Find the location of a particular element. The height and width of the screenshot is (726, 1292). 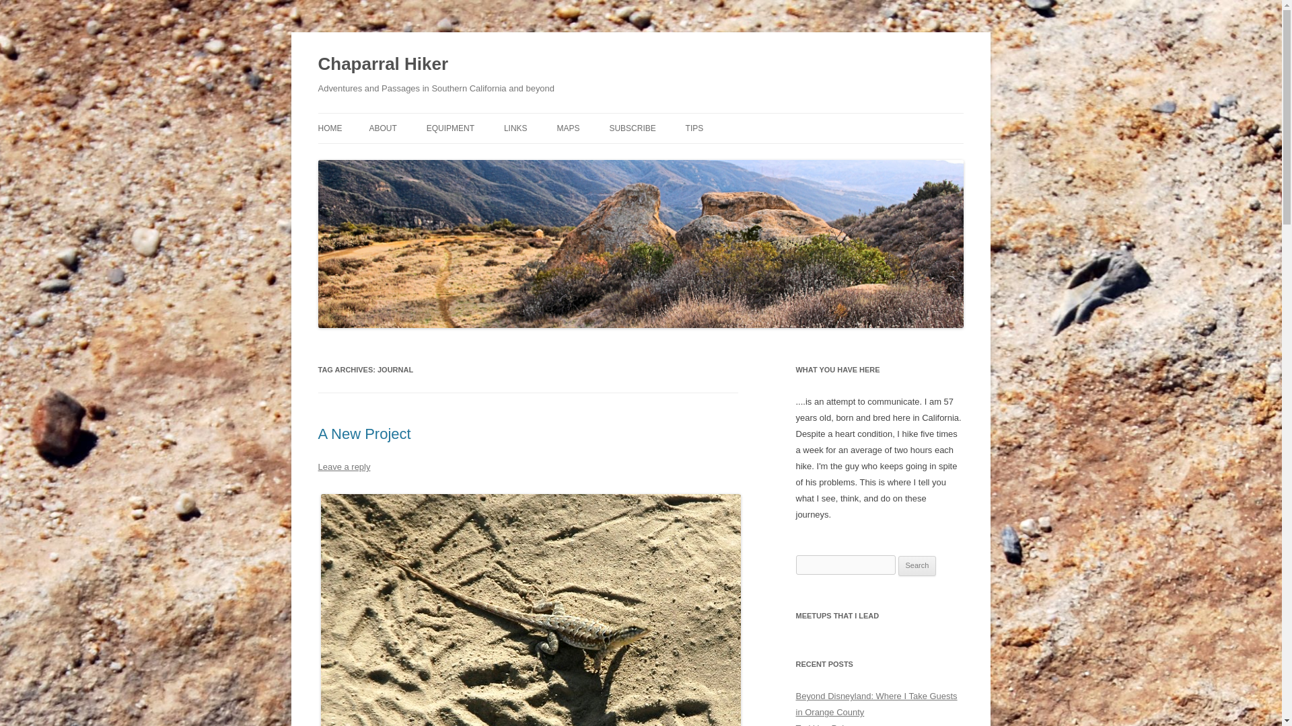

ABOUT is located at coordinates (382, 128).